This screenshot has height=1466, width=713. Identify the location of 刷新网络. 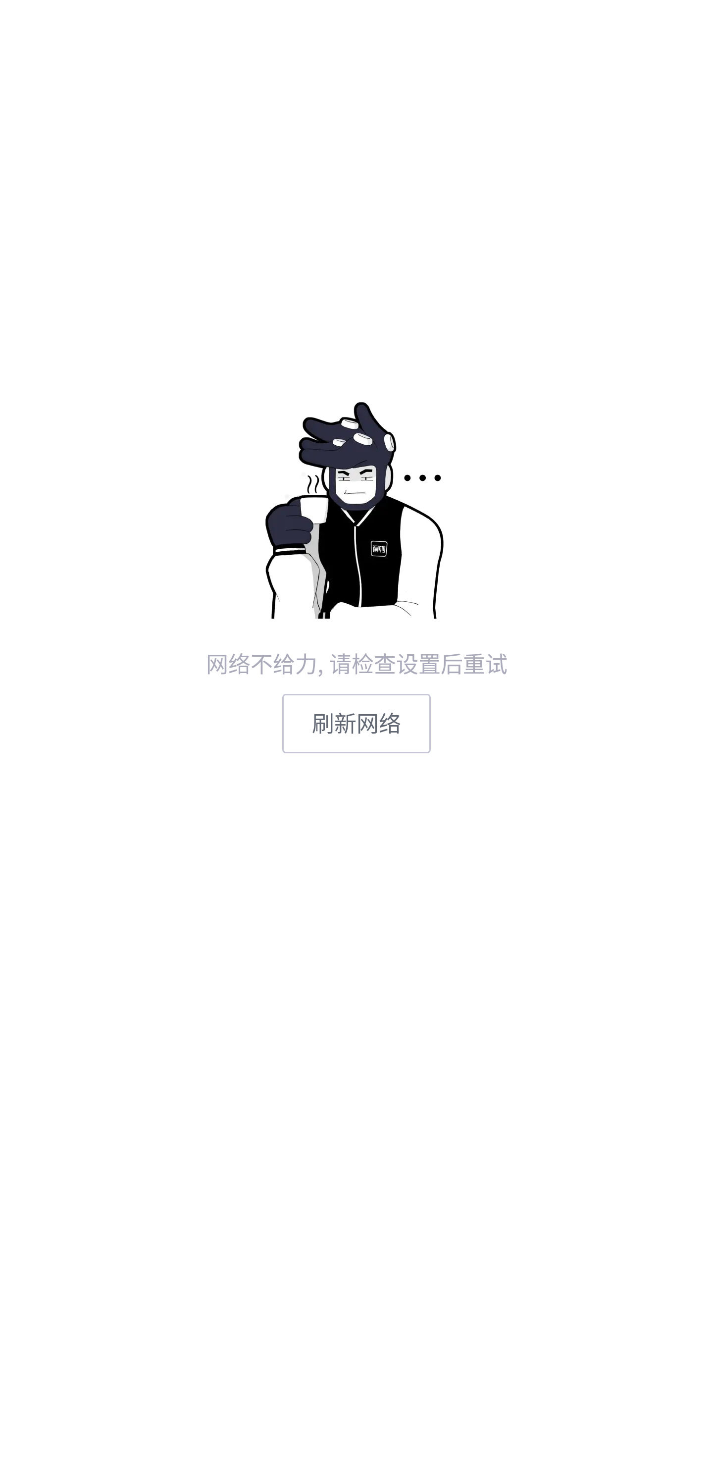
(356, 723).